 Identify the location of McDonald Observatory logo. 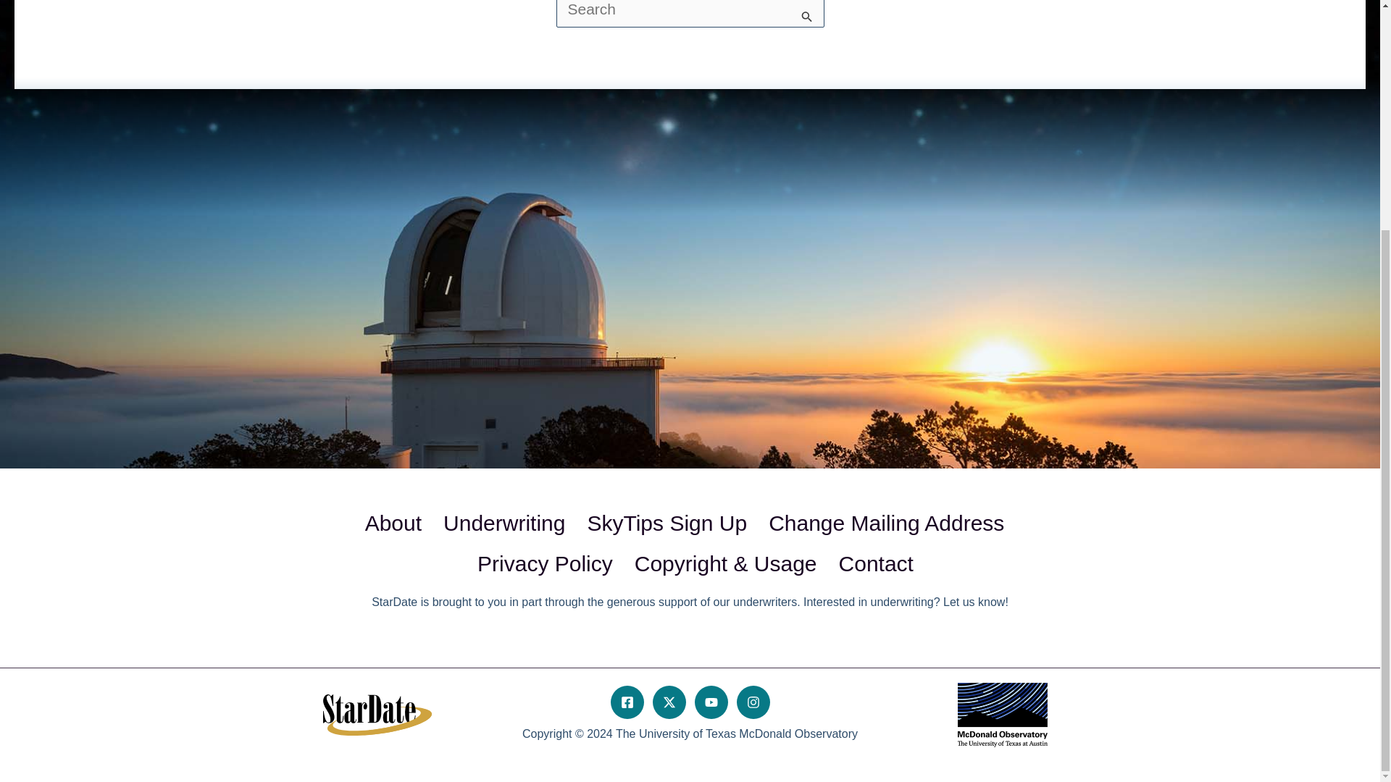
(1003, 715).